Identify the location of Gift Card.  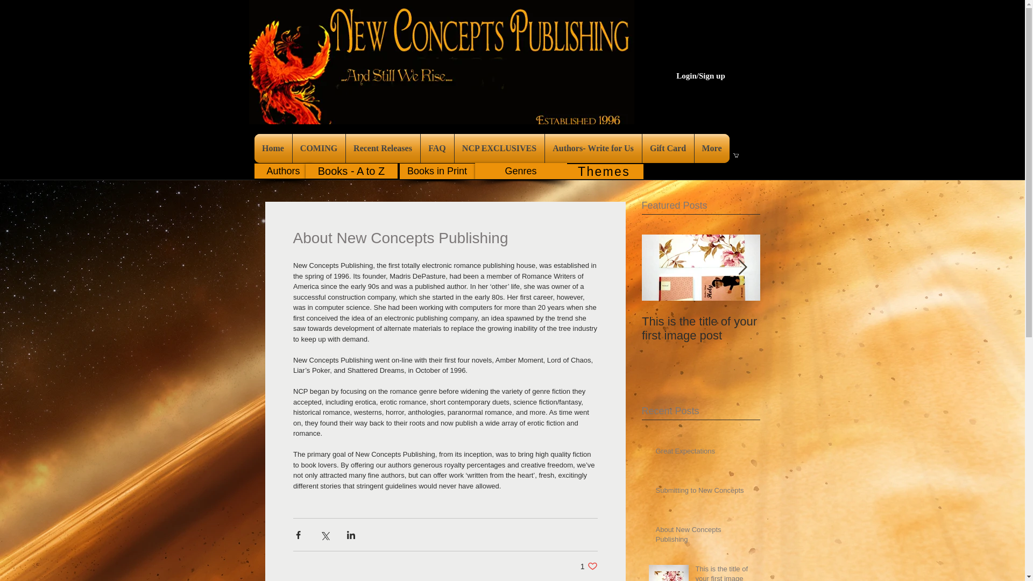
(668, 148).